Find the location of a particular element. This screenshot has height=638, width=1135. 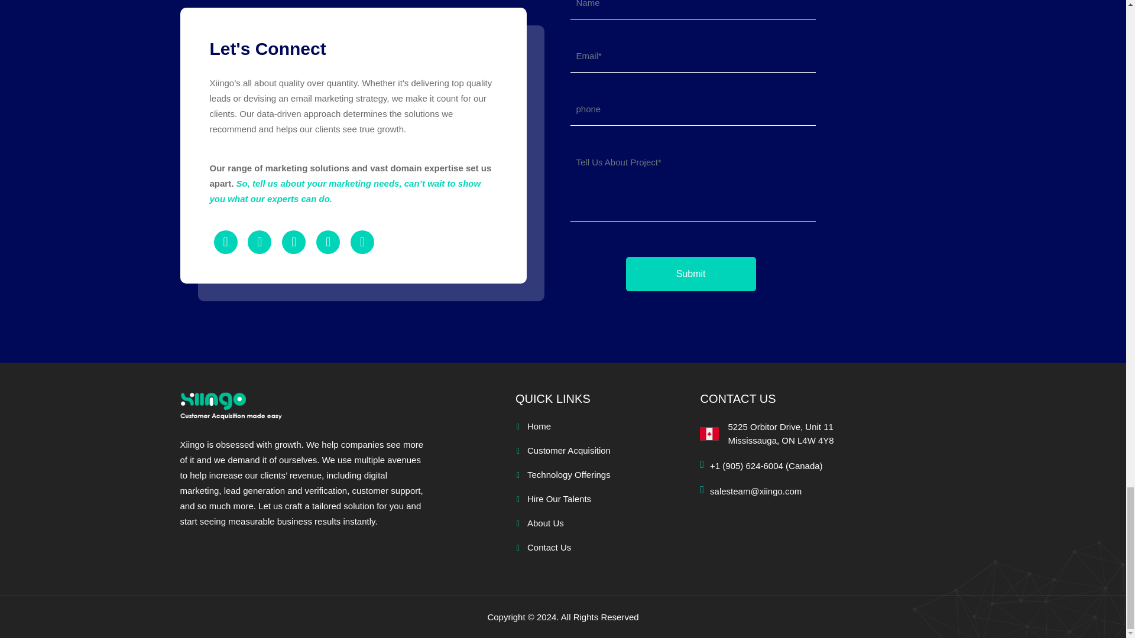

About Us is located at coordinates (546, 523).